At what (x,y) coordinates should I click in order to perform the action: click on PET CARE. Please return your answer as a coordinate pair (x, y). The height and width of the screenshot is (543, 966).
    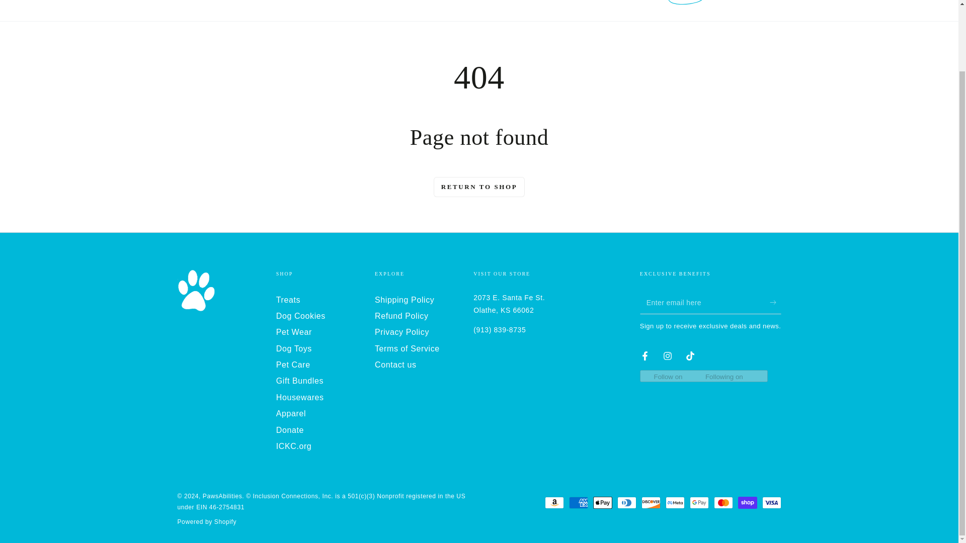
    Looking at the image, I should click on (441, 4).